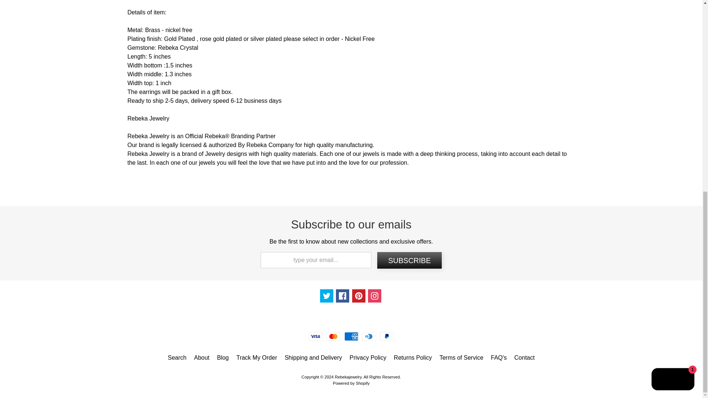  I want to click on Facebook, so click(342, 296).